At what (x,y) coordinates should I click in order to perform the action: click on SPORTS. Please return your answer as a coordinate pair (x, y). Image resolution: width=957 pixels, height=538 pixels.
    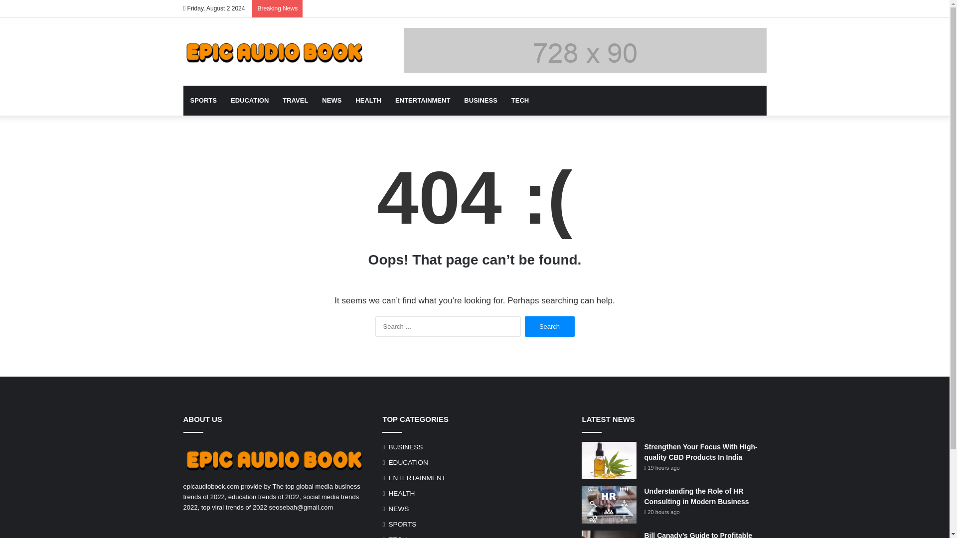
    Looking at the image, I should click on (203, 101).